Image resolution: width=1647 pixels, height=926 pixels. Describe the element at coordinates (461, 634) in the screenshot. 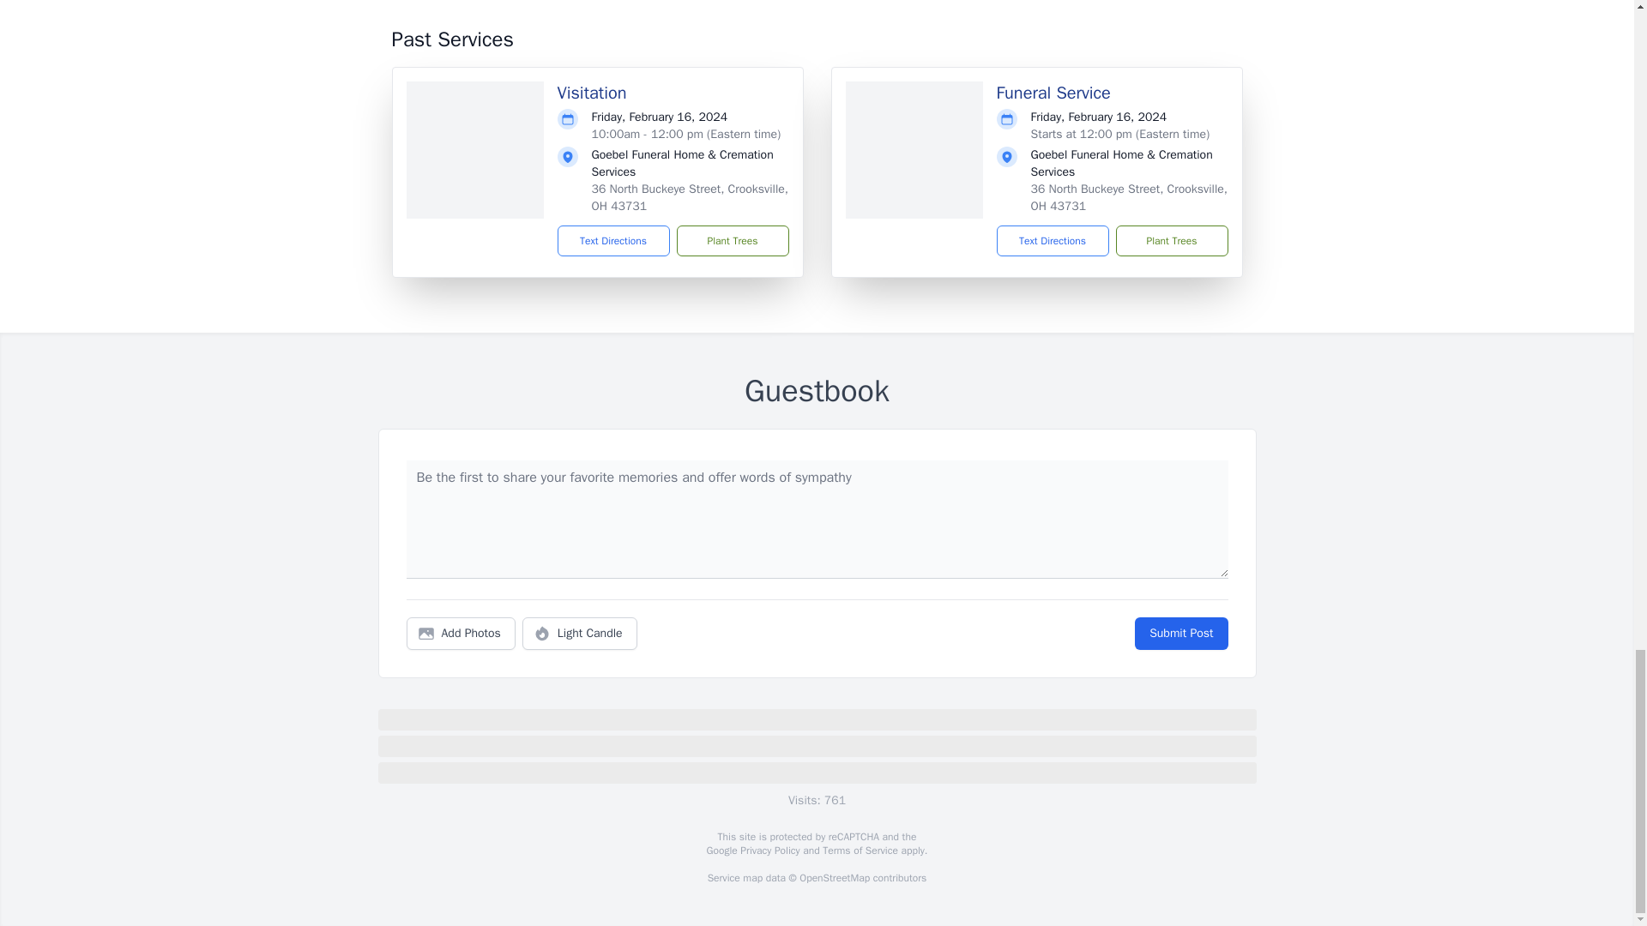

I see `Add Photos` at that location.